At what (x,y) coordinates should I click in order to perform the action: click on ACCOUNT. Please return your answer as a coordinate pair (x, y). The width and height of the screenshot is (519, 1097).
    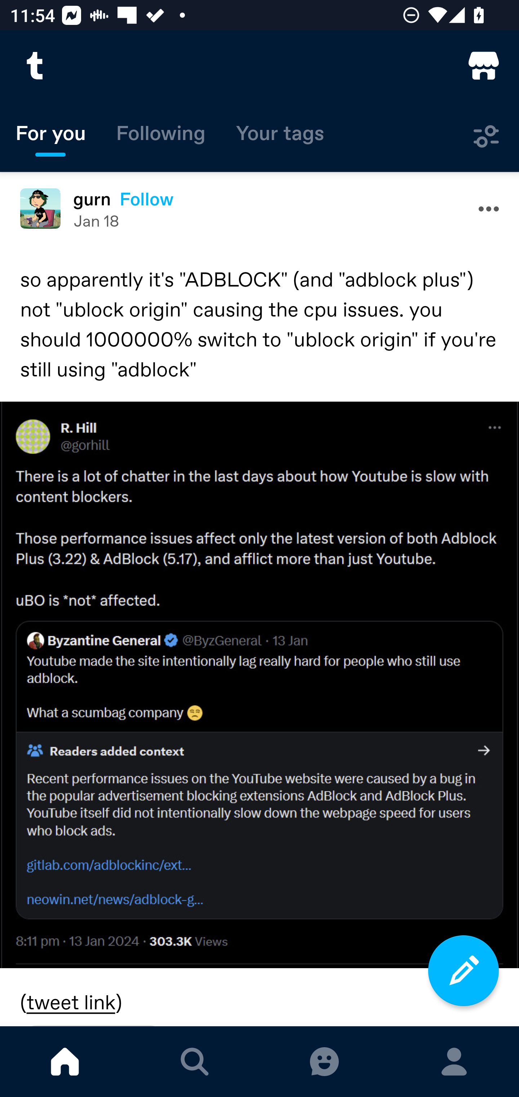
    Looking at the image, I should click on (454, 1062).